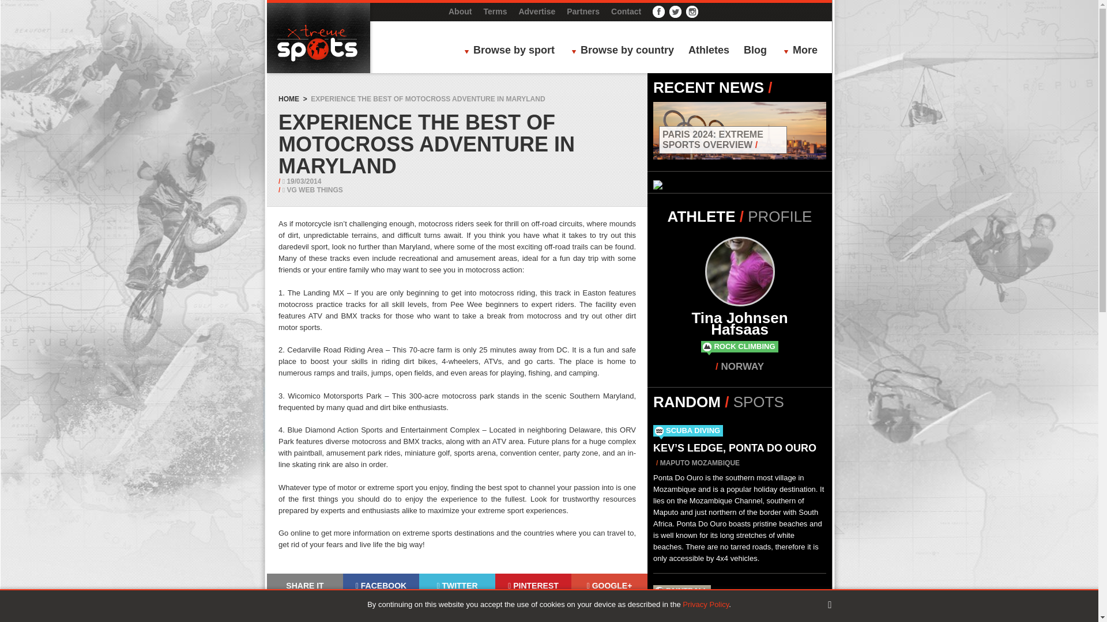 This screenshot has width=1107, height=622. Describe the element at coordinates (460, 12) in the screenshot. I see `About` at that location.